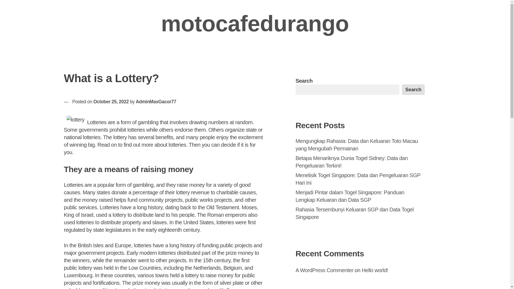 Image resolution: width=514 pixels, height=289 pixels. What do you see at coordinates (156, 102) in the screenshot?
I see `AdminMaxGacor77` at bounding box center [156, 102].